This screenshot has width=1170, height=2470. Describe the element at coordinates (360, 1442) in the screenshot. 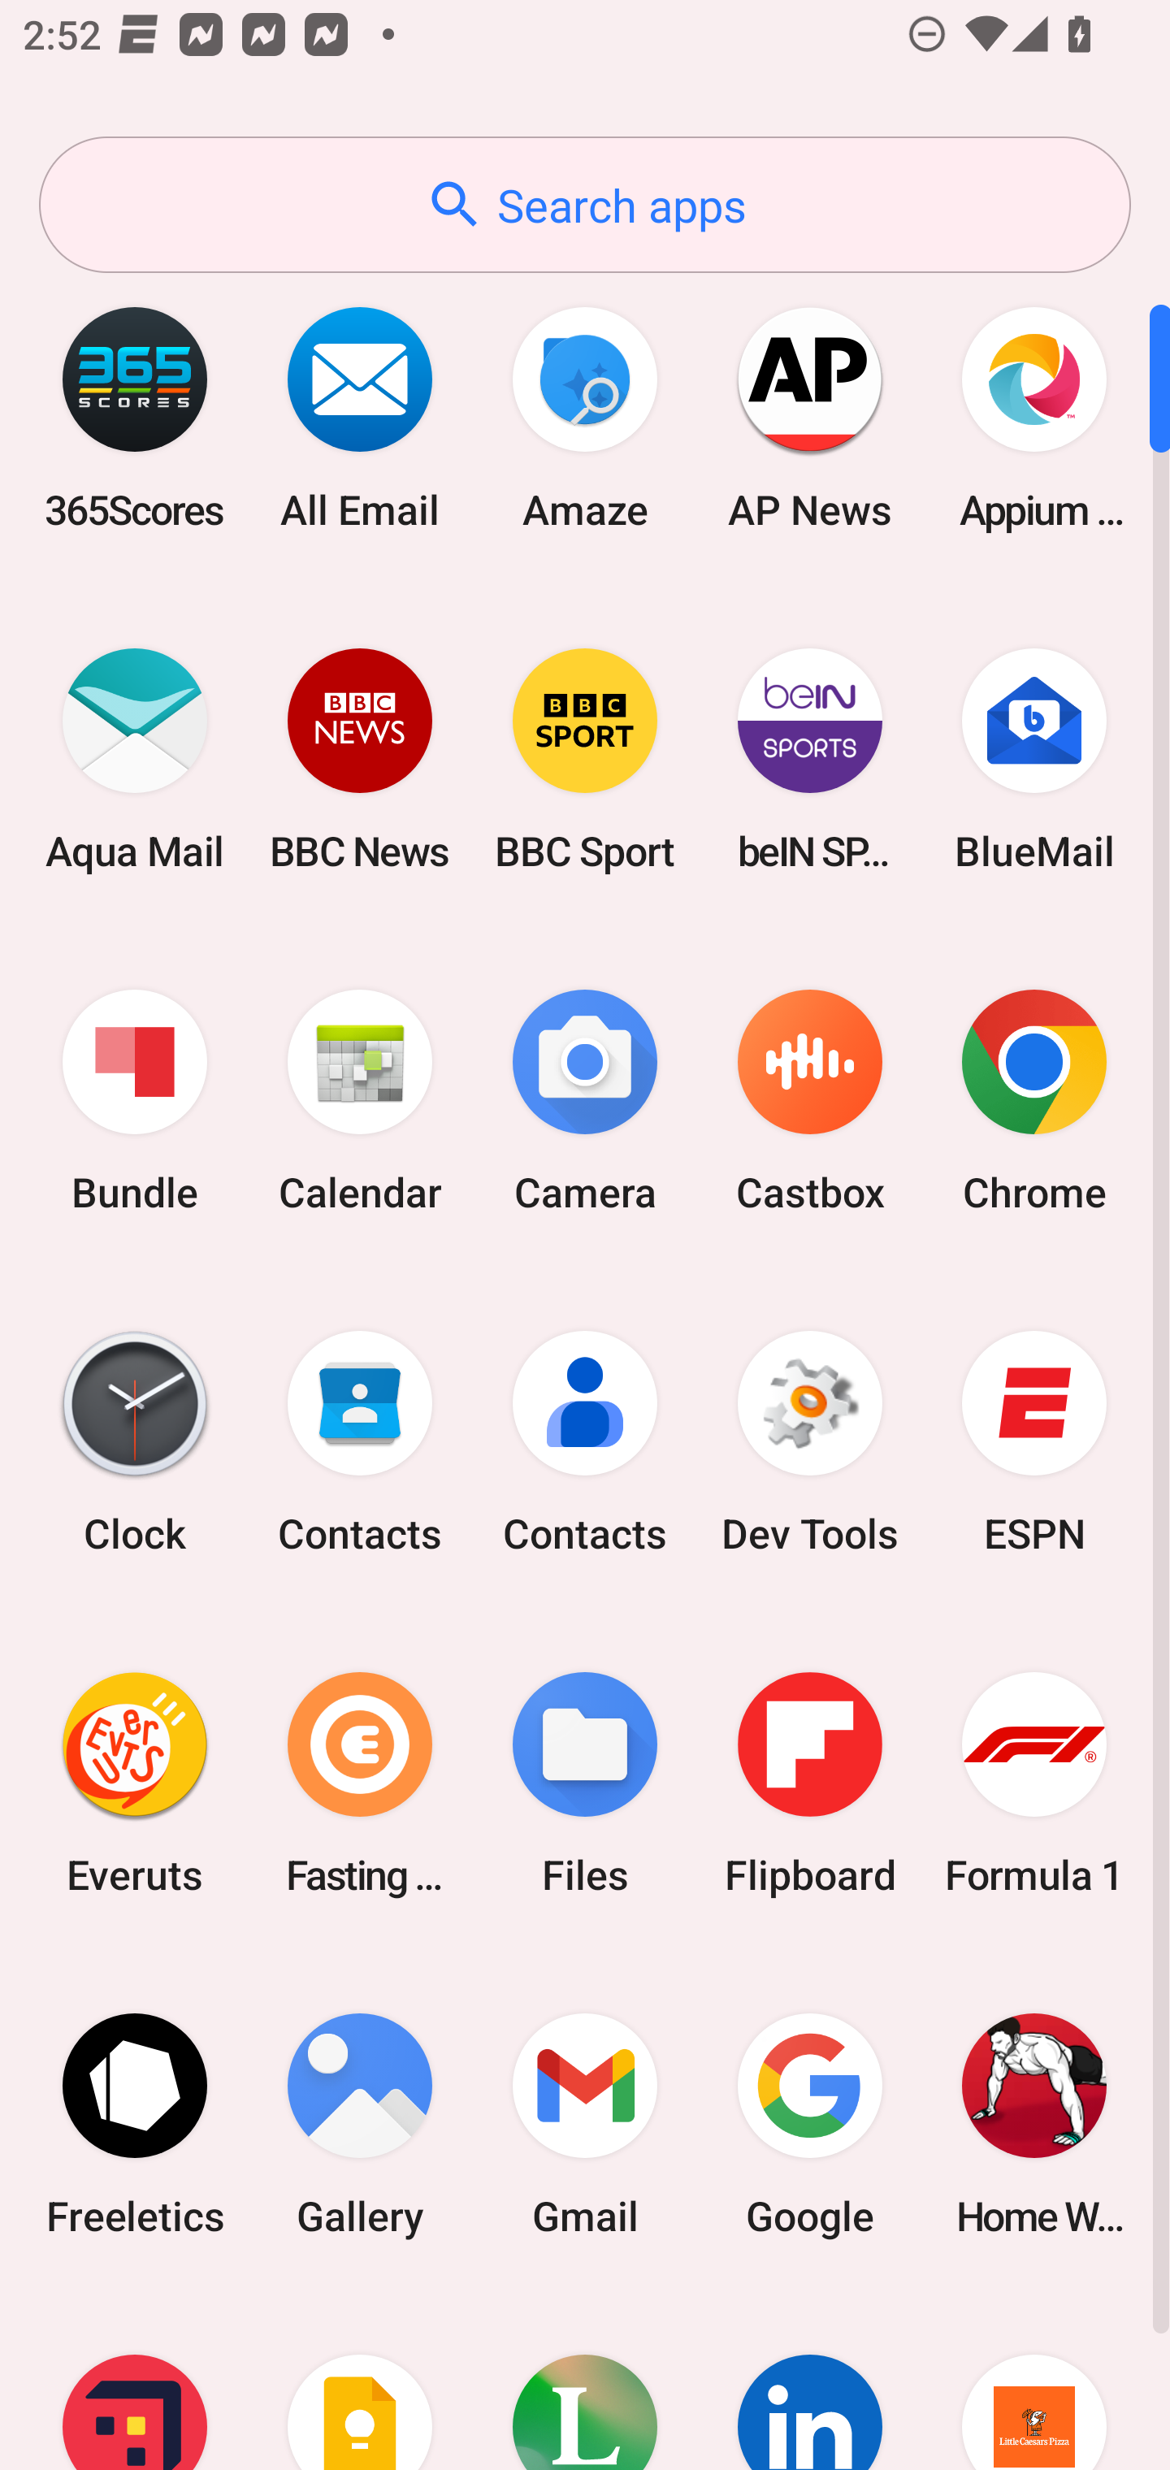

I see `Contacts` at that location.